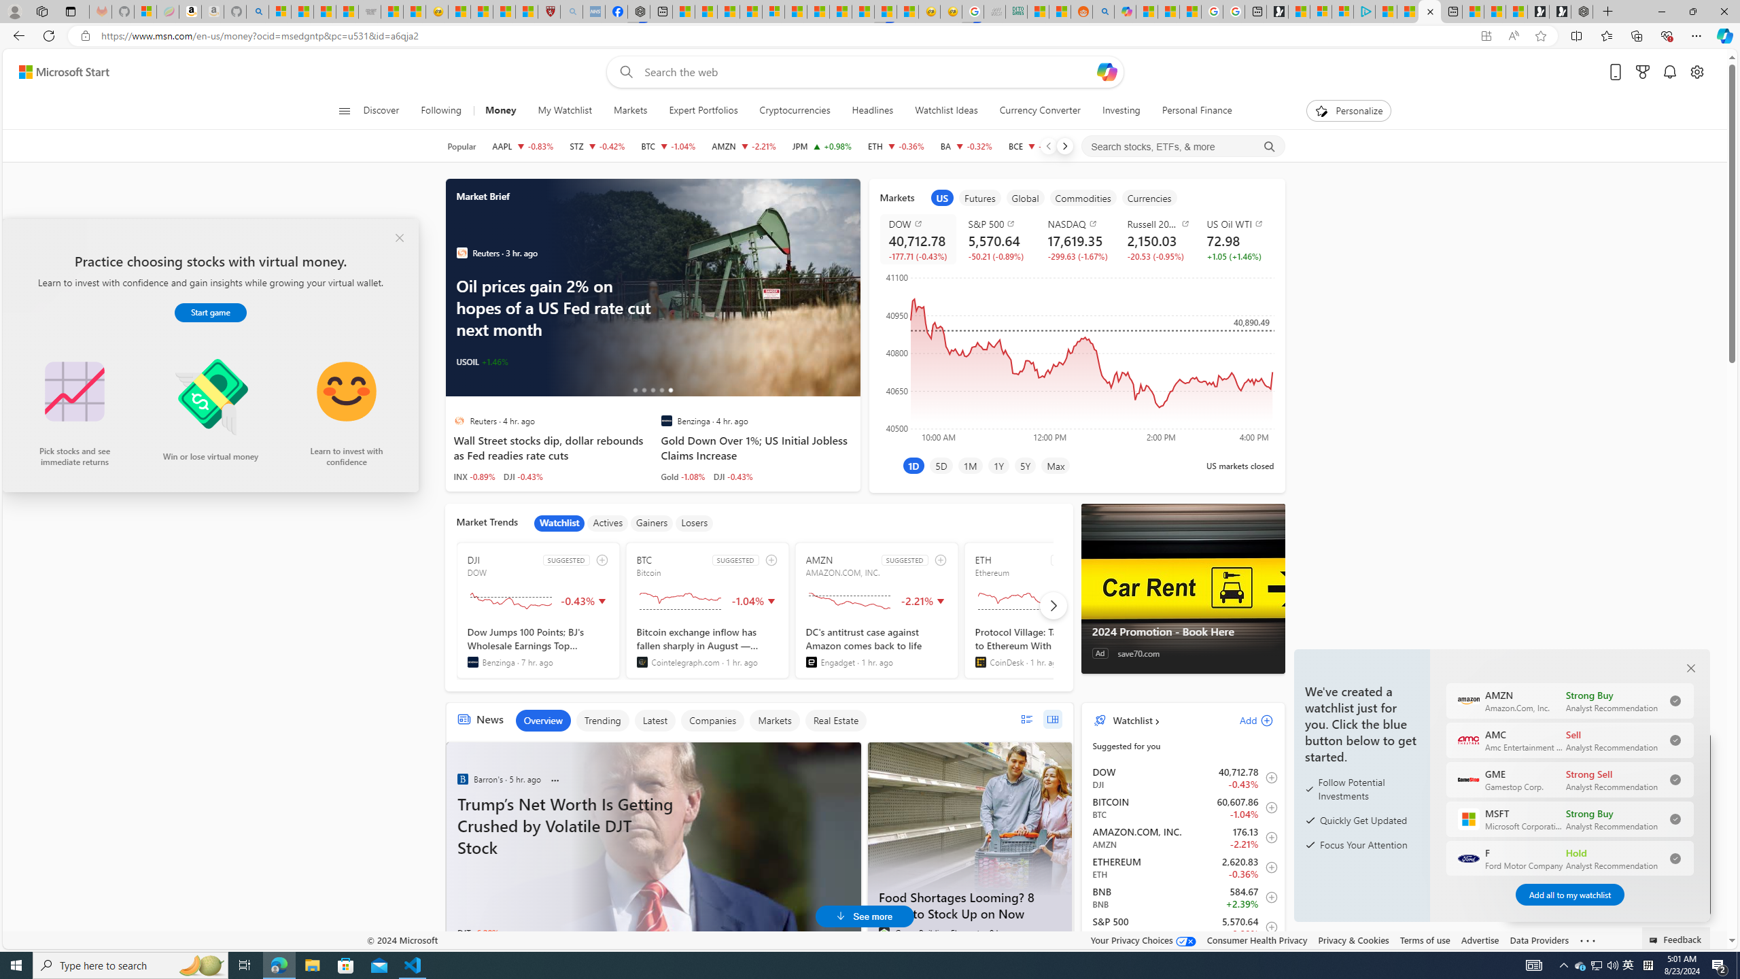  Describe the element at coordinates (1025, 465) in the screenshot. I see `5Y` at that location.